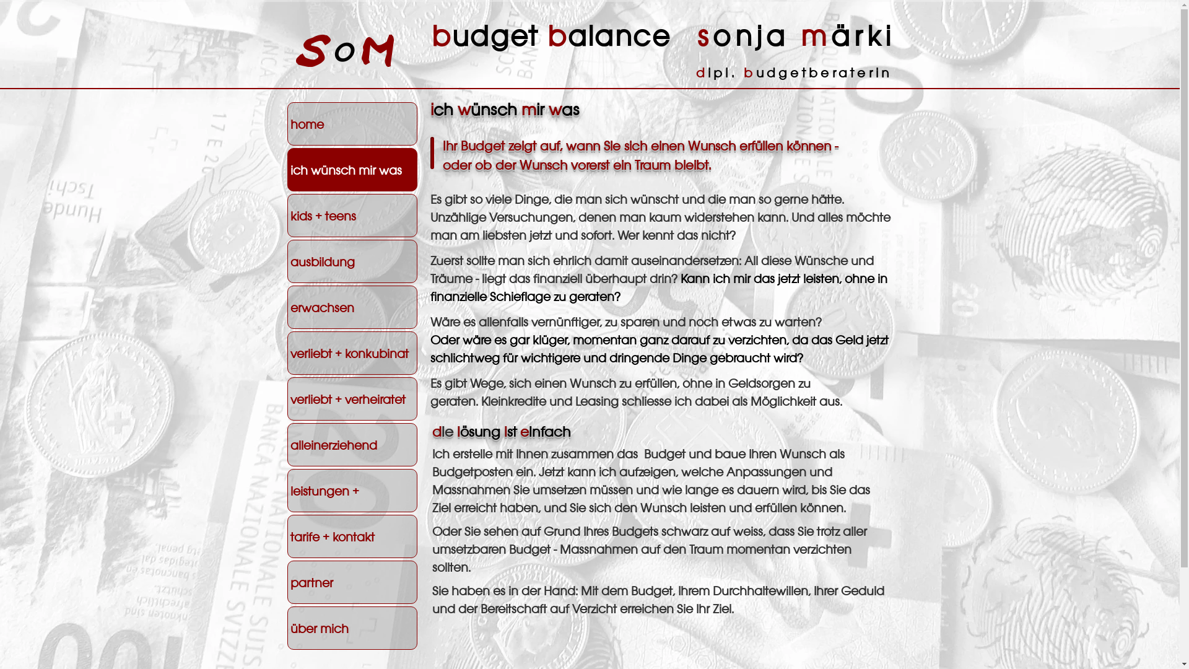  Describe the element at coordinates (352, 399) in the screenshot. I see `verliebt + verheiratet` at that location.